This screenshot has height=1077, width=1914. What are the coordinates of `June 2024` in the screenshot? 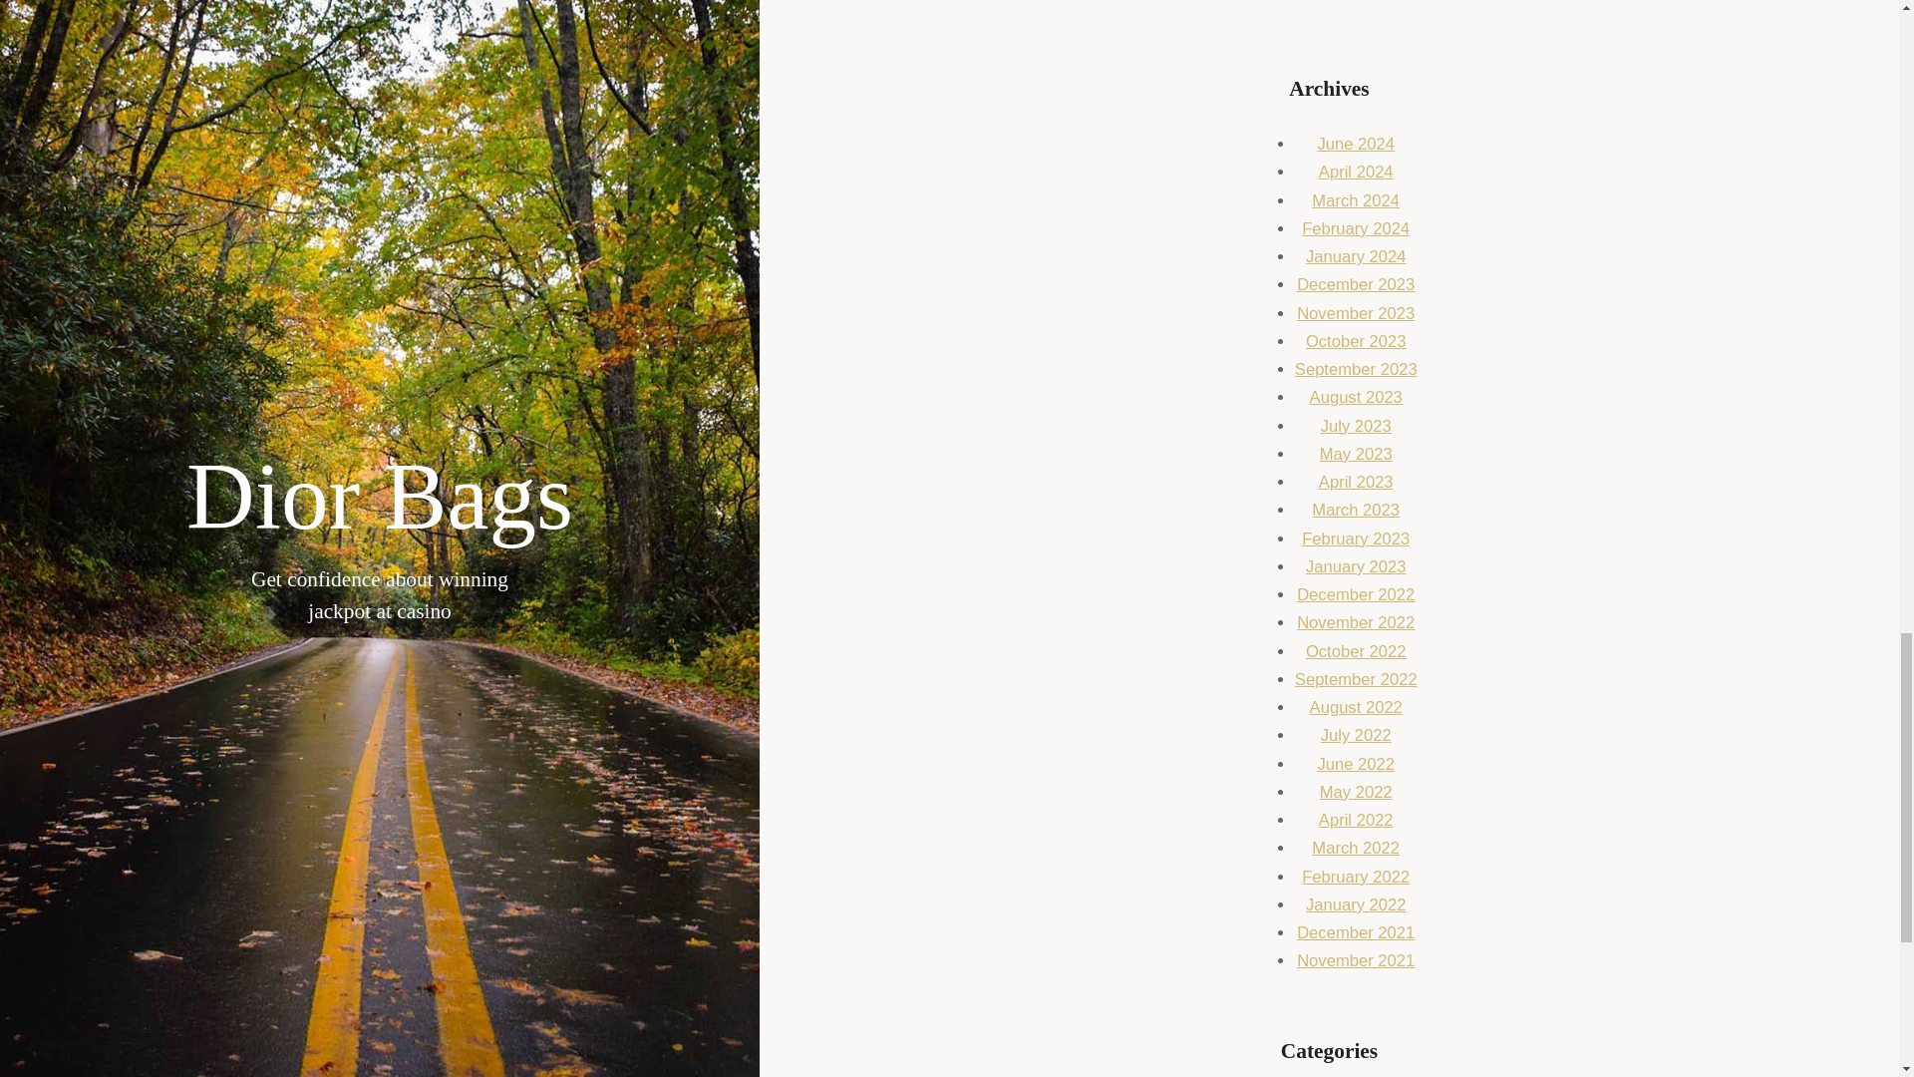 It's located at (1356, 144).